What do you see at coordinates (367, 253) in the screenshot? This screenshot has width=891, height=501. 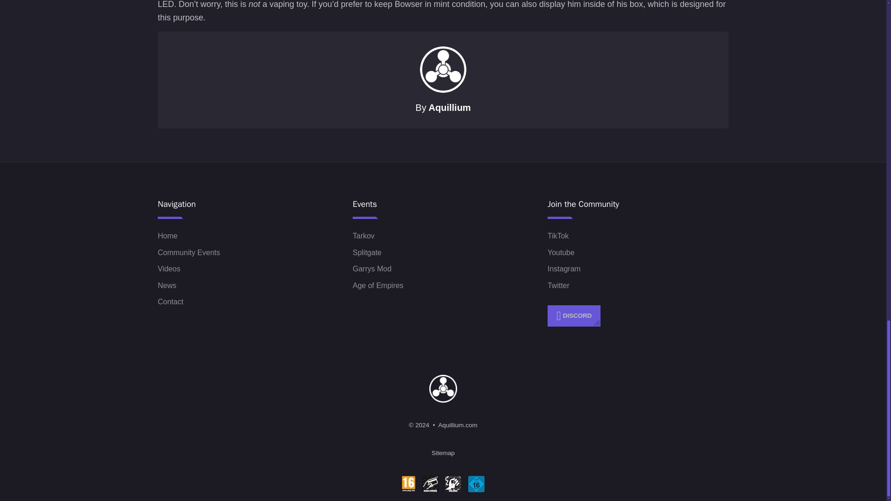 I see `Splitgate` at bounding box center [367, 253].